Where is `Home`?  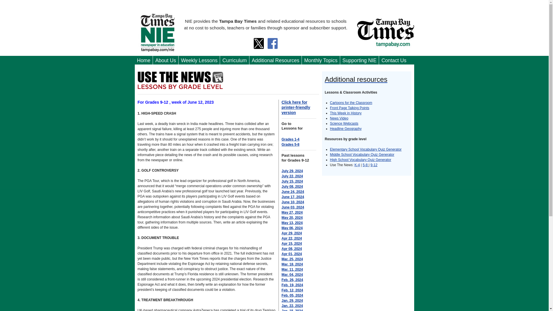
Home is located at coordinates (144, 60).